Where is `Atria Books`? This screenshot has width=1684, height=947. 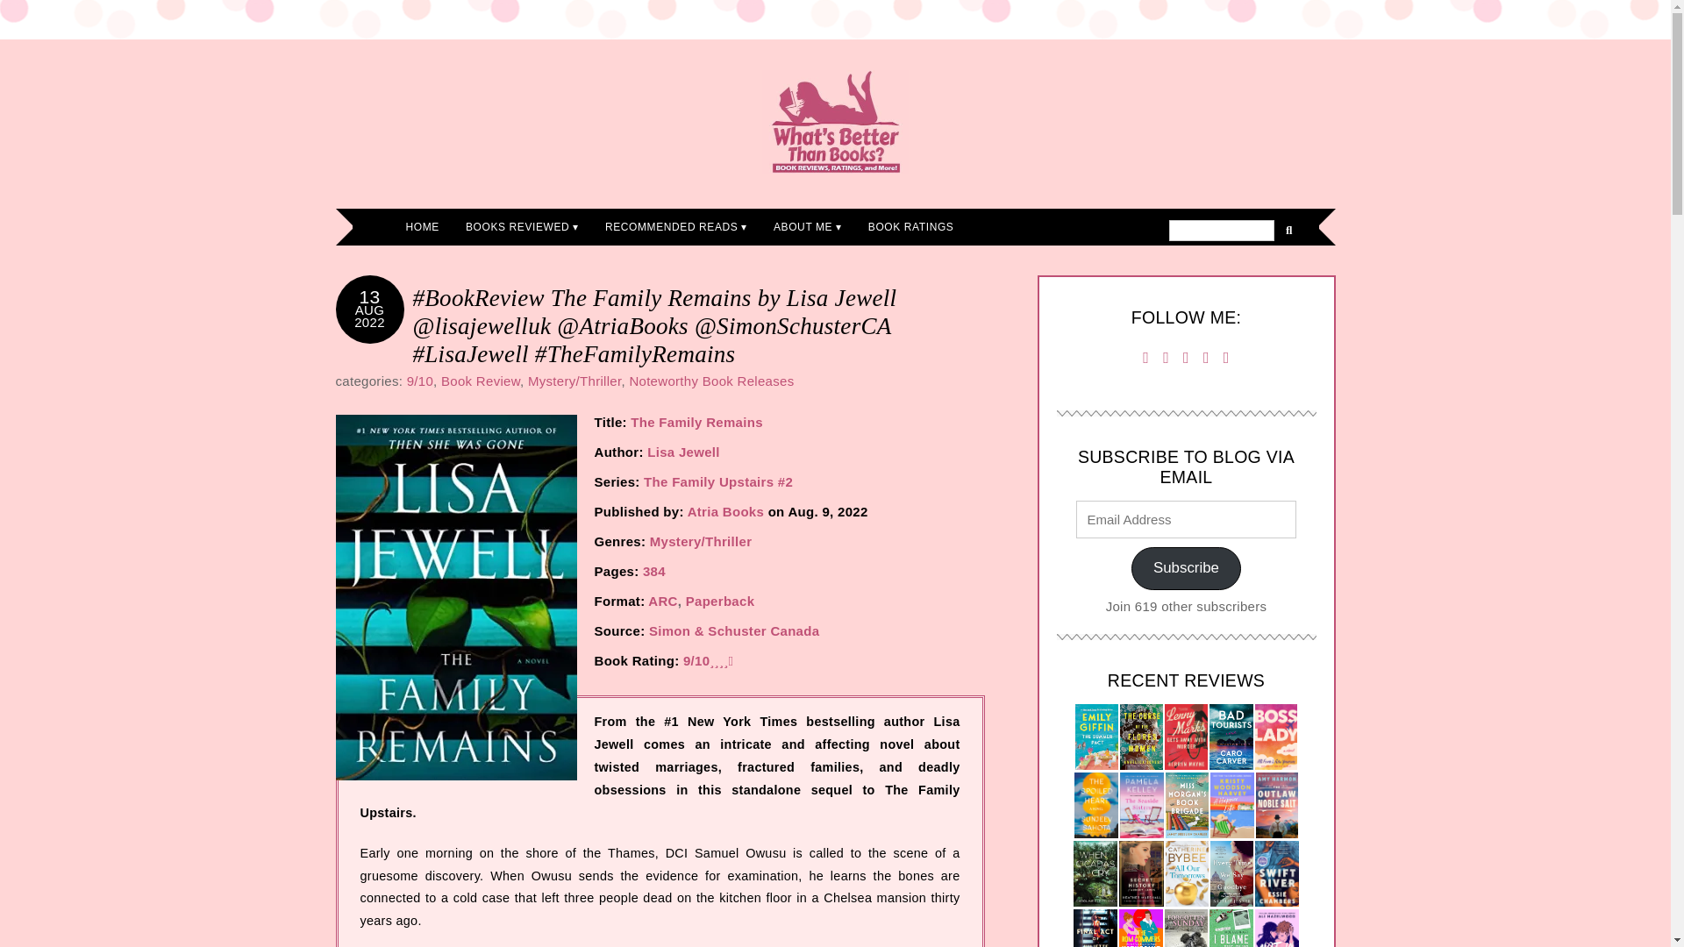 Atria Books is located at coordinates (725, 510).